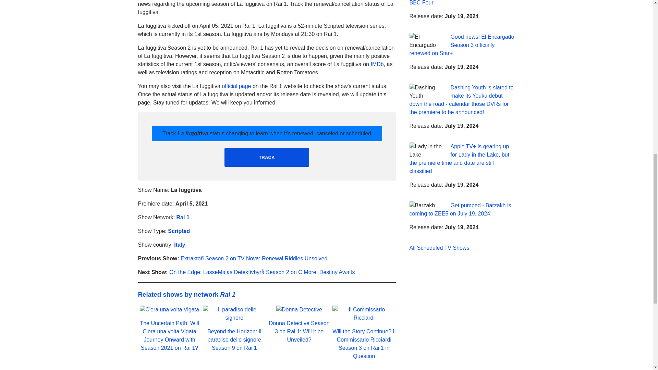  Describe the element at coordinates (180, 245) in the screenshot. I see `Italy` at that location.